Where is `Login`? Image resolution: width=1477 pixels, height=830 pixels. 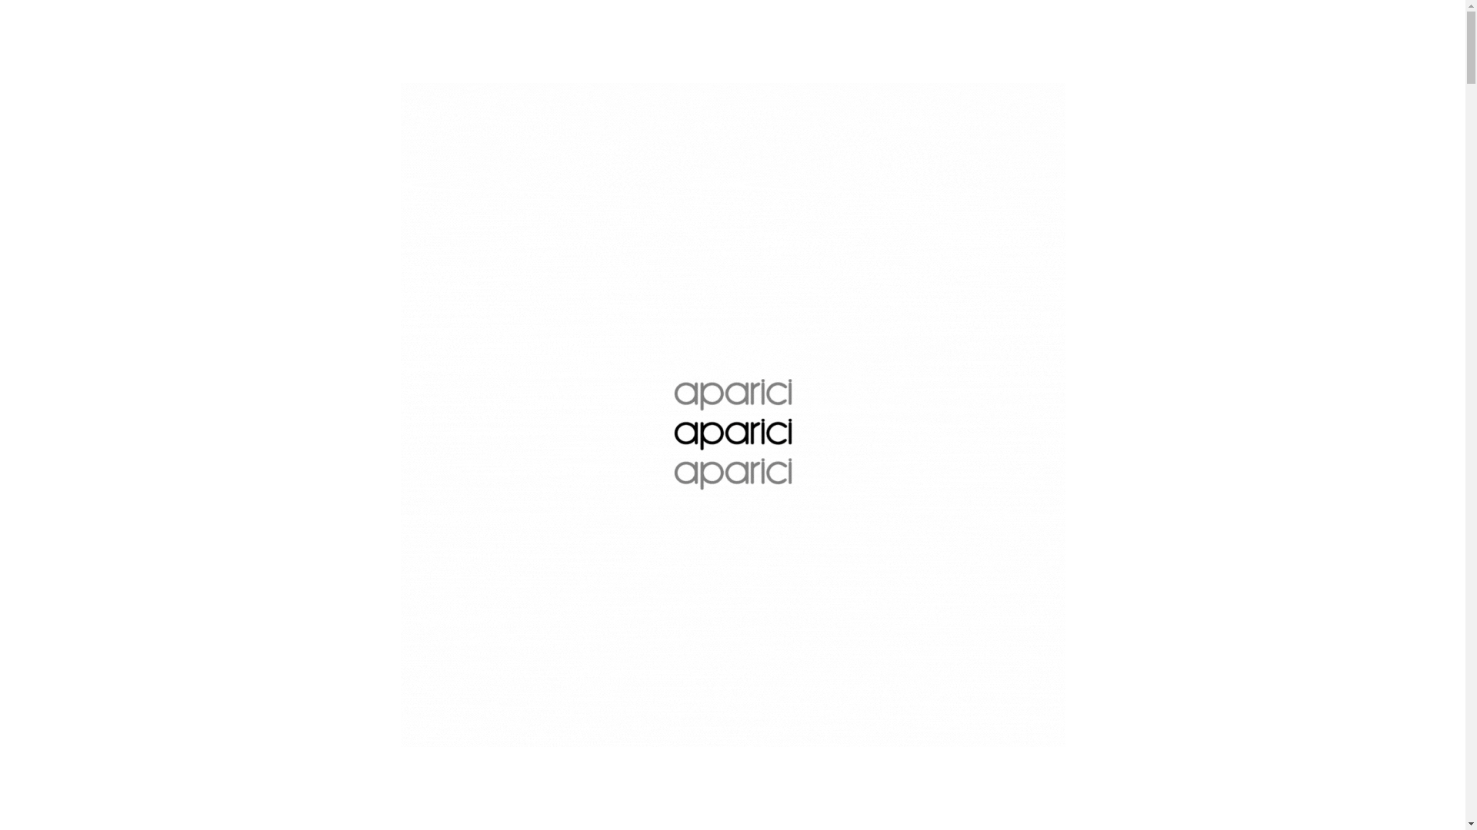
Login is located at coordinates (1432, 12).